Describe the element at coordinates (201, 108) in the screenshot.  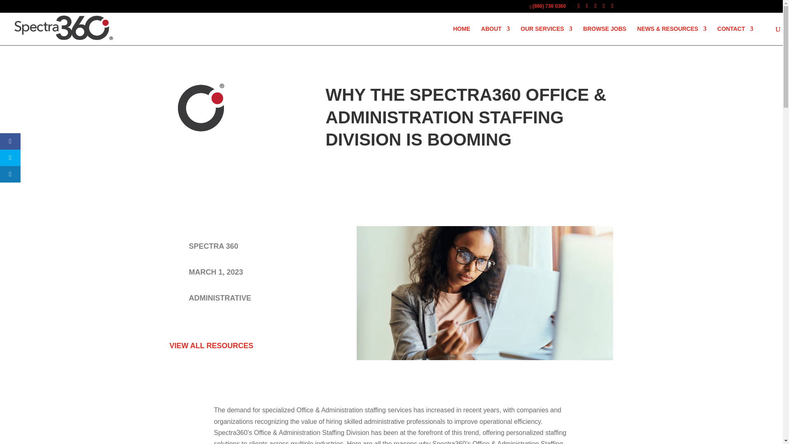
I see `Spectra360-Logo-Mark-registered-01` at that location.